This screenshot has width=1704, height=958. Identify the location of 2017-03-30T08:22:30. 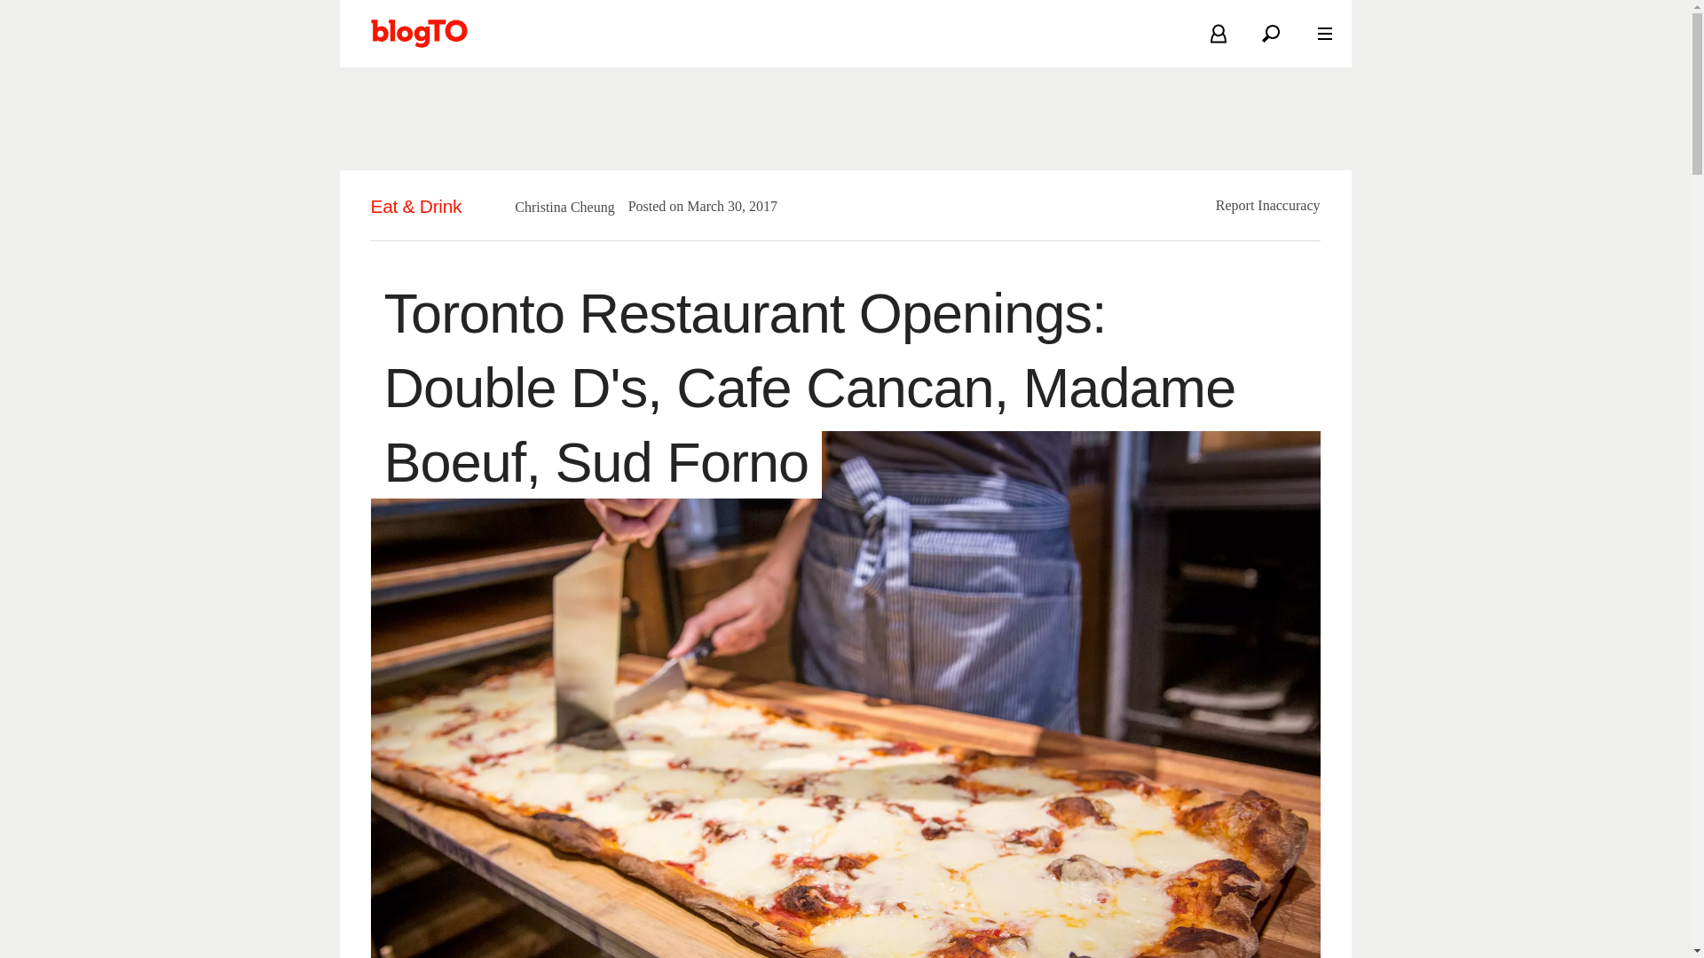
(722, 206).